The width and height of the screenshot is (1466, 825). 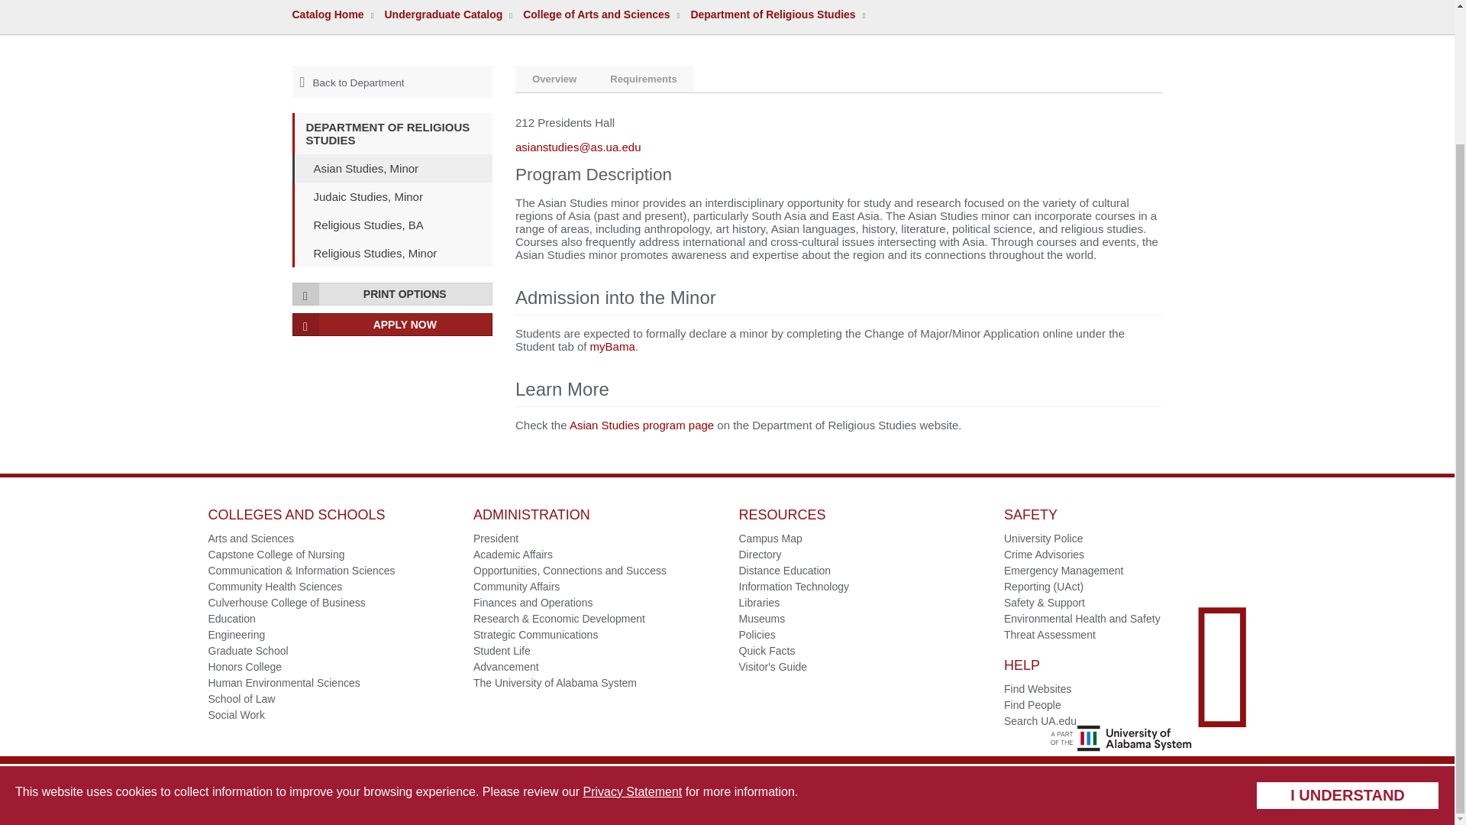 I want to click on Undergraduate Catalog, so click(x=443, y=14).